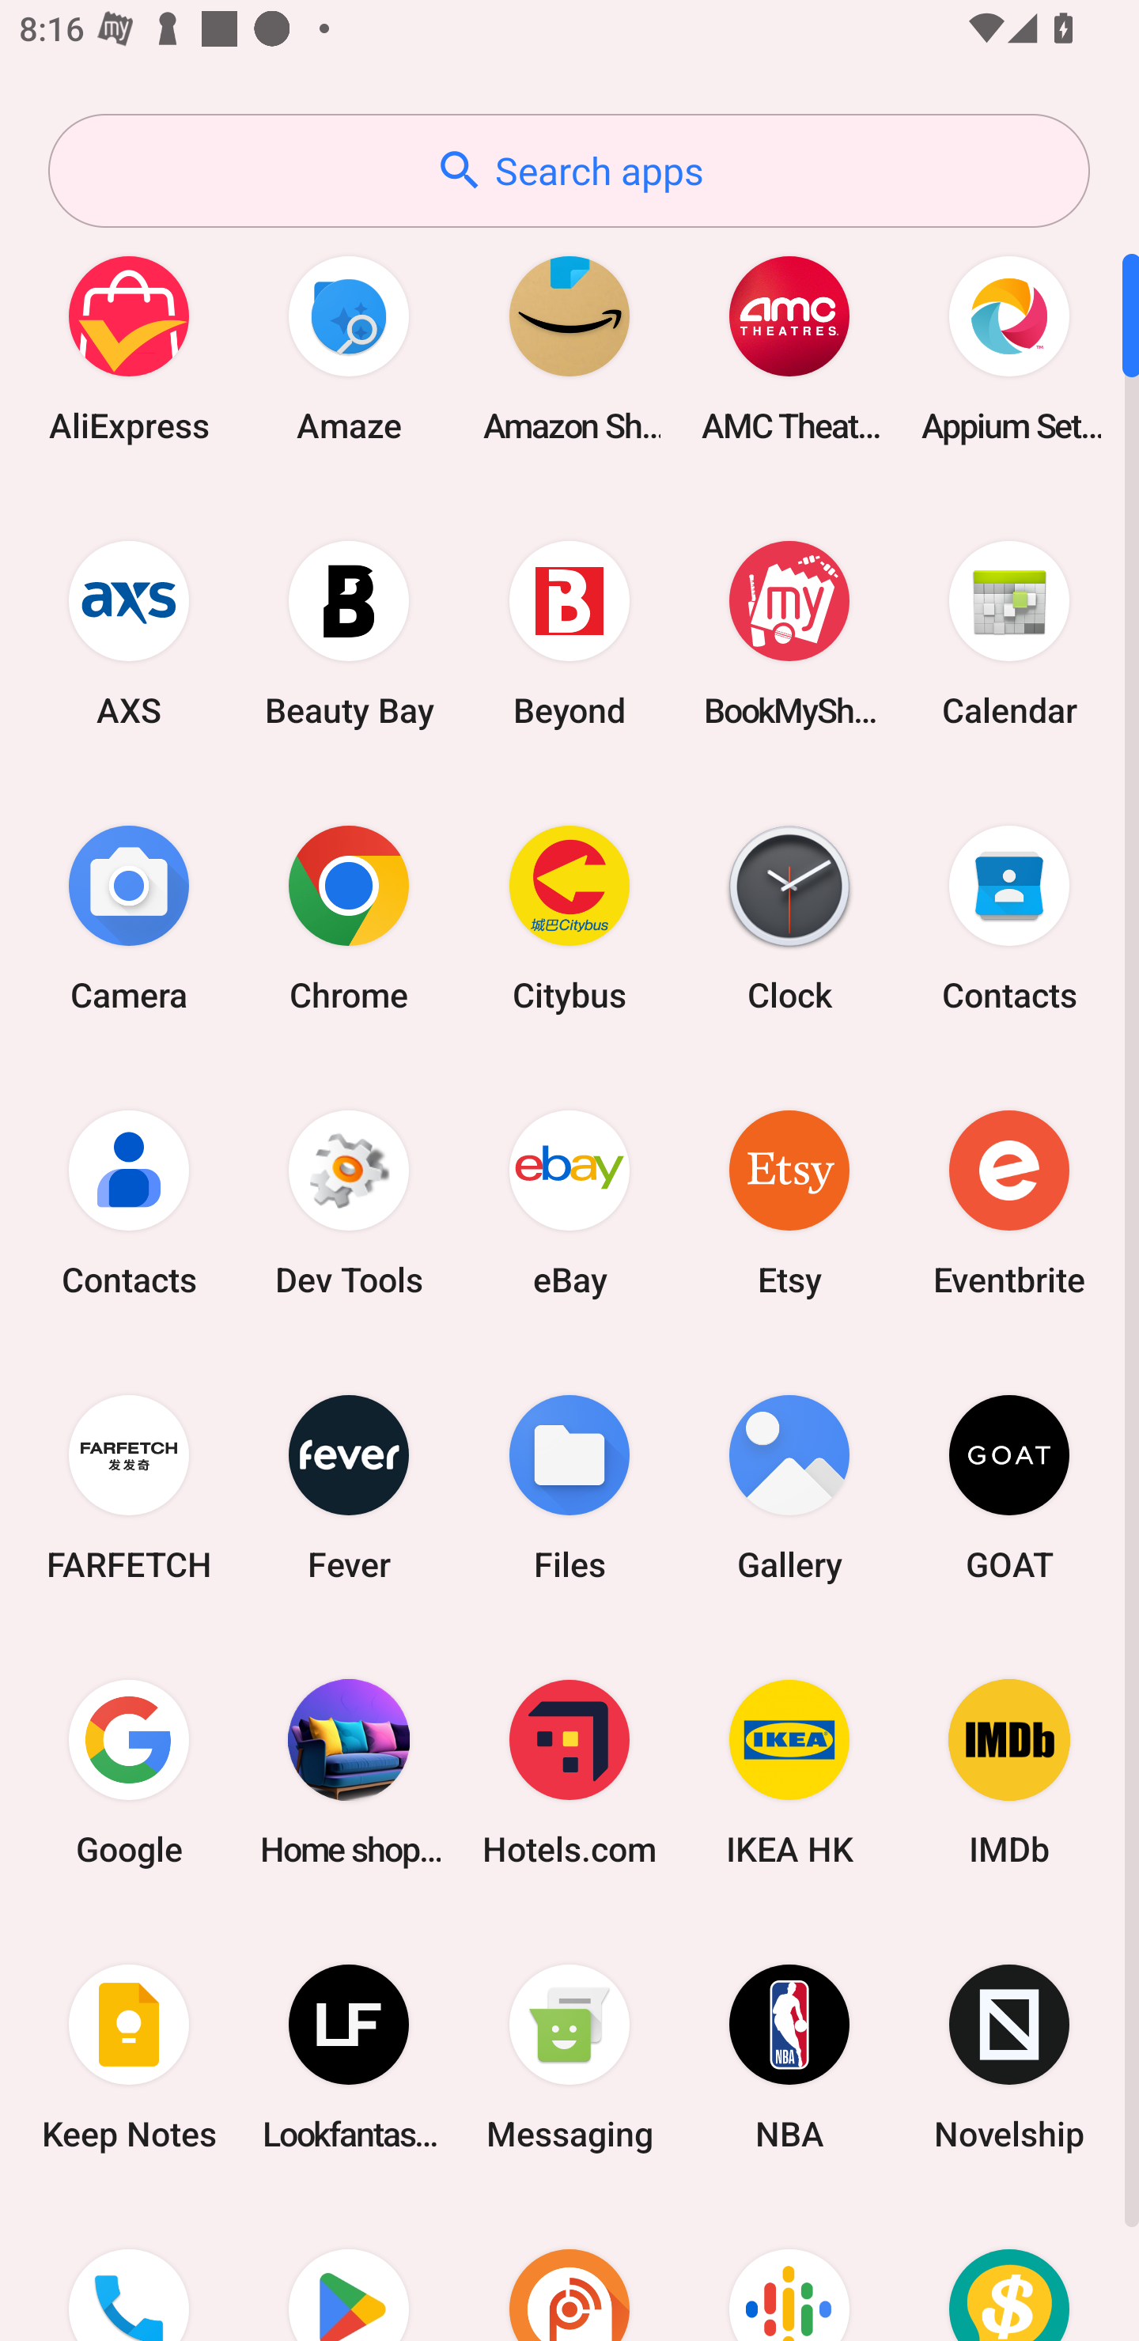 Image resolution: width=1139 pixels, height=2341 pixels. Describe the element at coordinates (349, 1487) in the screenshot. I see `Fever` at that location.